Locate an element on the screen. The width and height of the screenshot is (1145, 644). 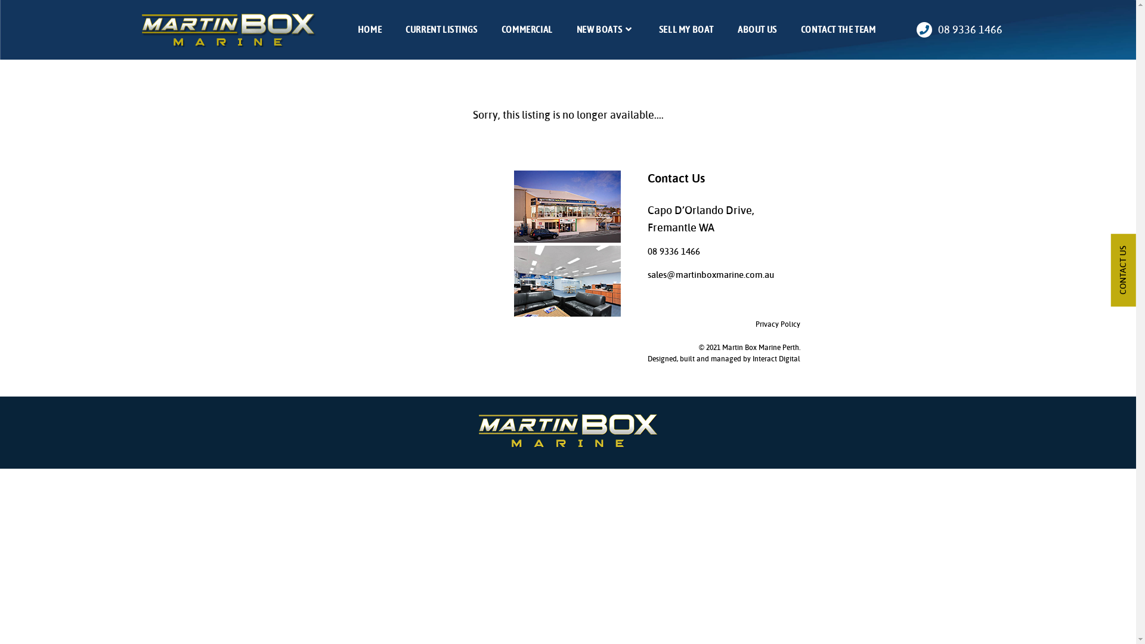
Privacy Policy is located at coordinates (778, 324).